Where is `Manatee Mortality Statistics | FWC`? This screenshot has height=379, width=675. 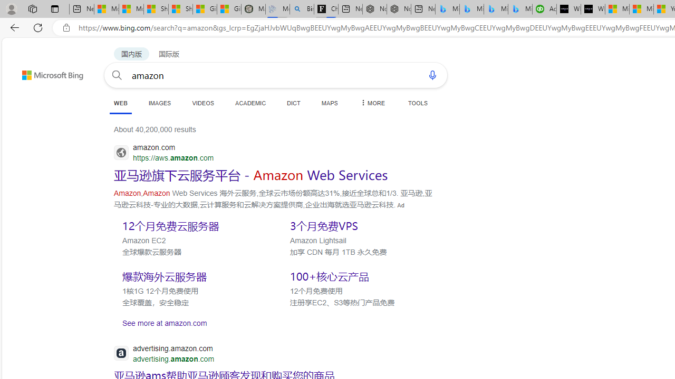
Manatee Mortality Statistics | FWC is located at coordinates (253, 9).